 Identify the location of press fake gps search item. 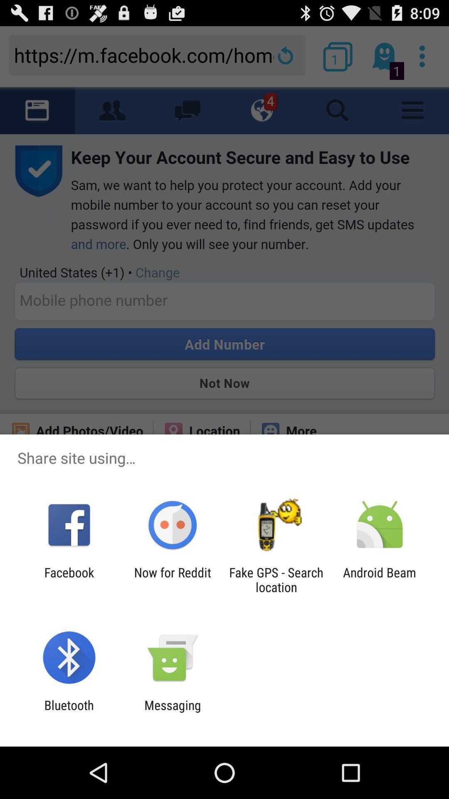
(276, 580).